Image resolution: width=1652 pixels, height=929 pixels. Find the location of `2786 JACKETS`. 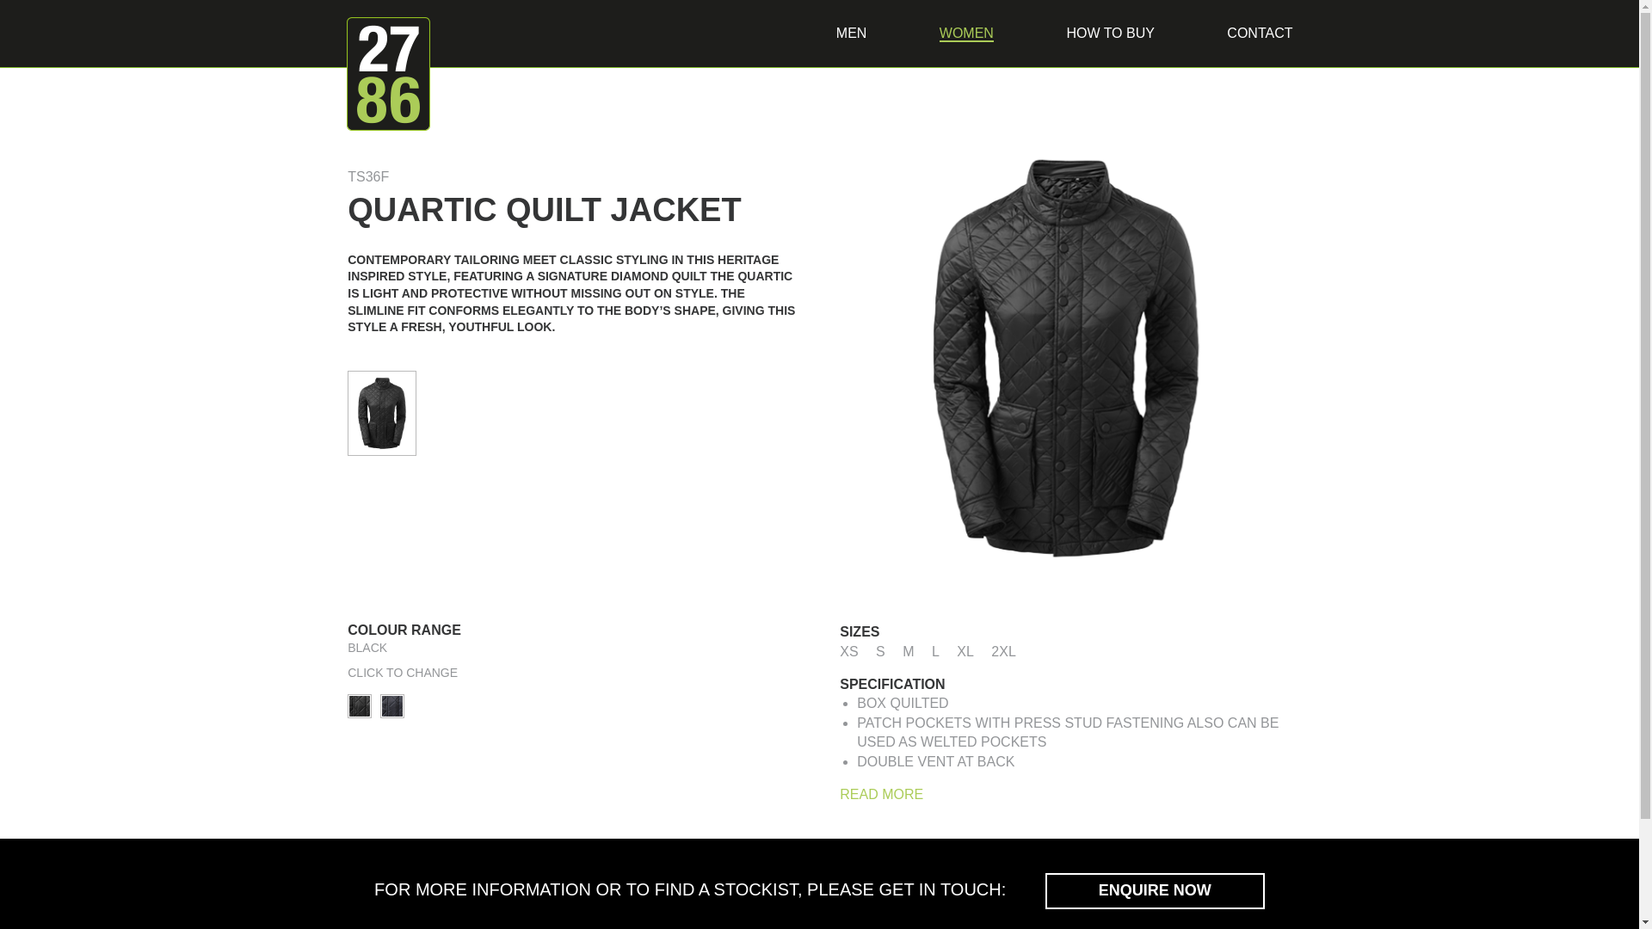

2786 JACKETS is located at coordinates (387, 74).